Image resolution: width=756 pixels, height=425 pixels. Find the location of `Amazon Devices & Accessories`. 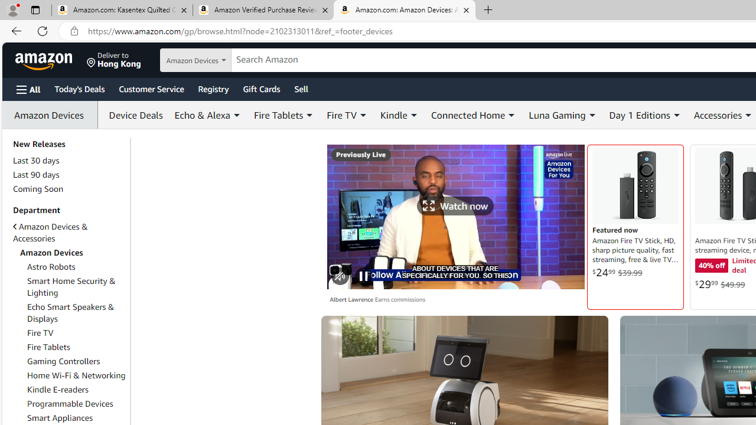

Amazon Devices & Accessories is located at coordinates (69, 232).